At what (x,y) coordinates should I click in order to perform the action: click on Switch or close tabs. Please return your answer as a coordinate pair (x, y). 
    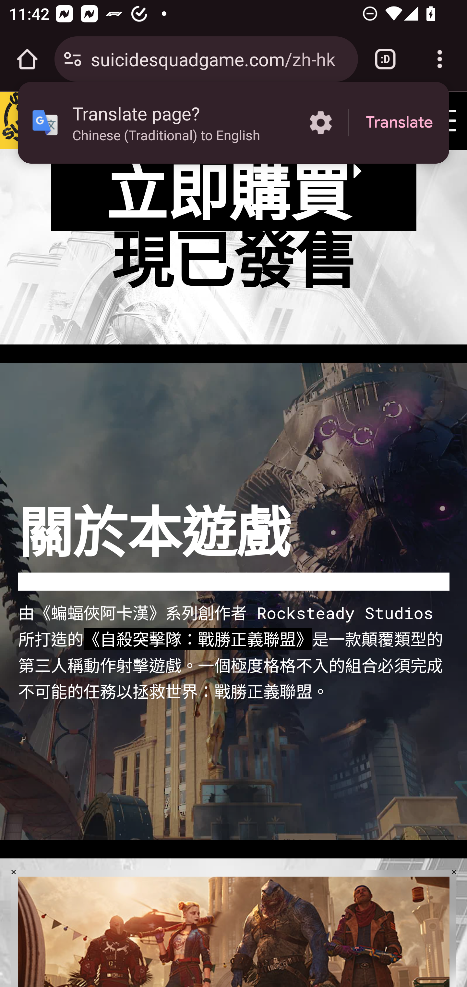
    Looking at the image, I should click on (385, 59).